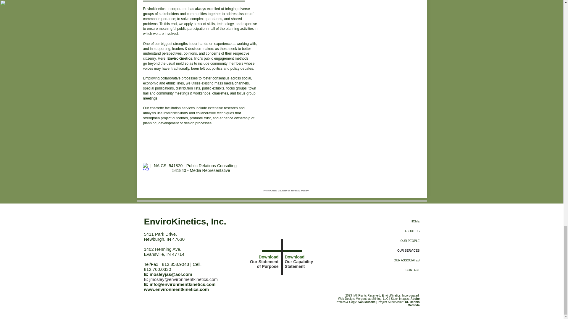 Image resolution: width=568 pixels, height=319 pixels. I want to click on OUR PEOPLE, so click(393, 241).